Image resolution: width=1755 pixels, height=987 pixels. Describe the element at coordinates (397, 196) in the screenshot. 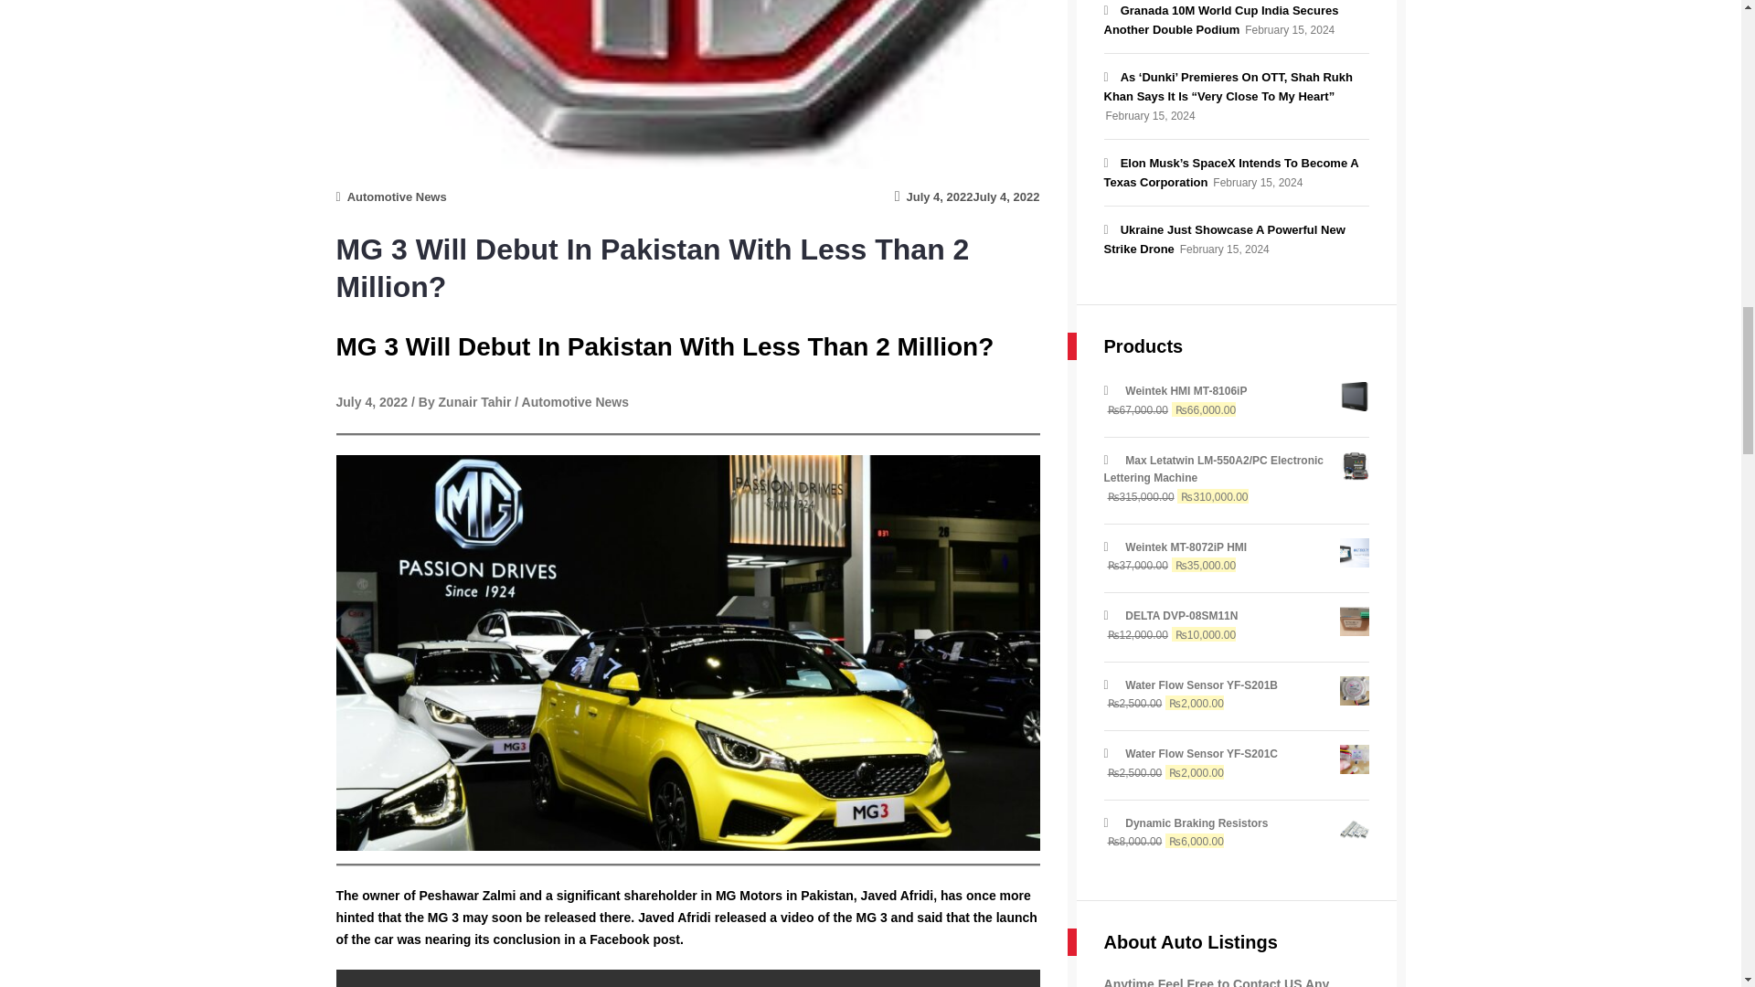

I see `Automotive News` at that location.